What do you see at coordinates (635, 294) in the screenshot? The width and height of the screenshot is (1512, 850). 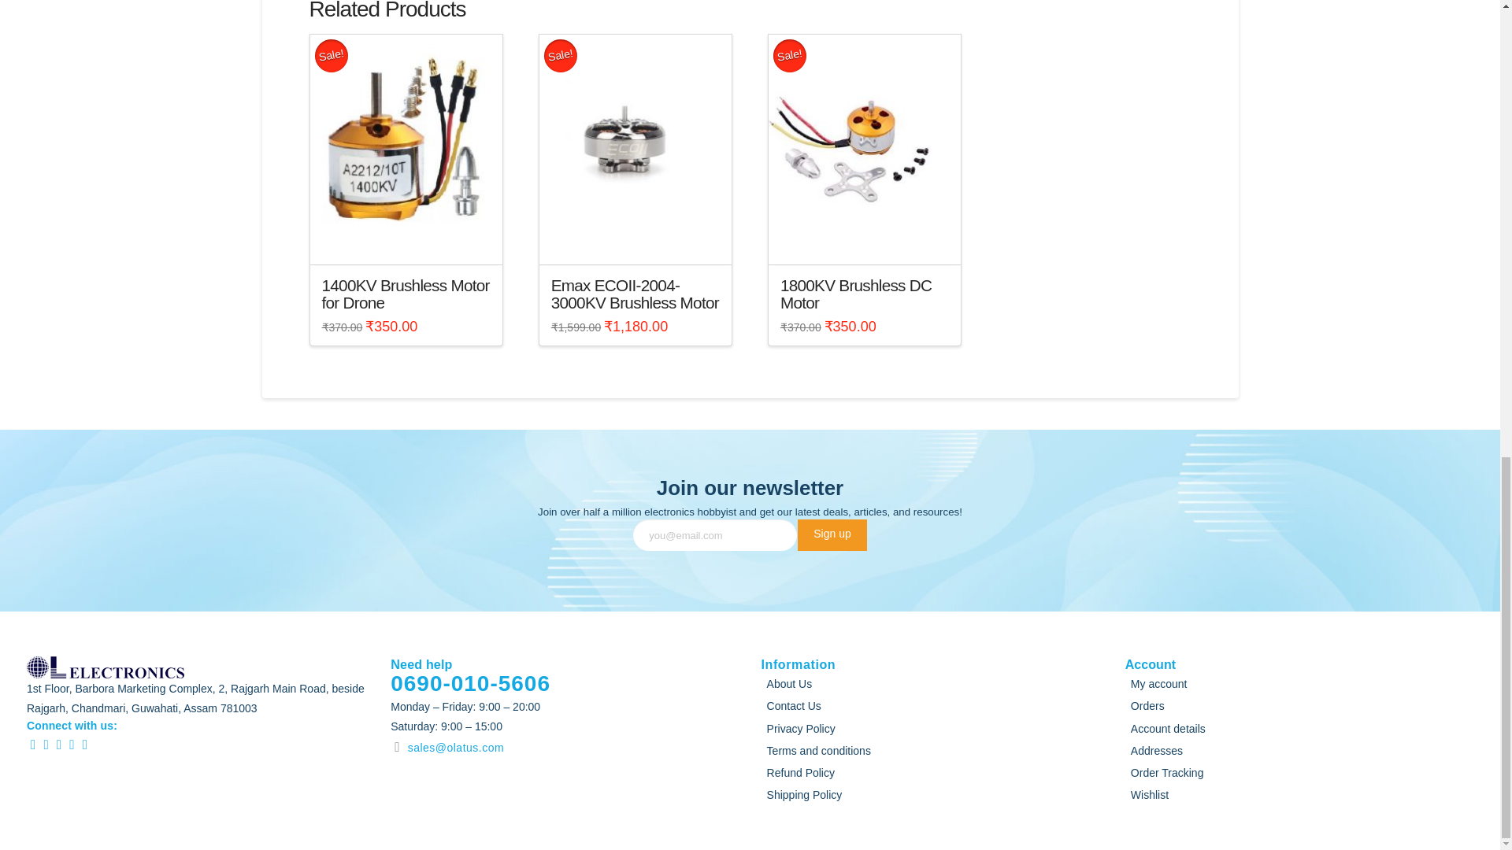 I see `Emax ECOII-2004-3000KV Brushless Motor` at bounding box center [635, 294].